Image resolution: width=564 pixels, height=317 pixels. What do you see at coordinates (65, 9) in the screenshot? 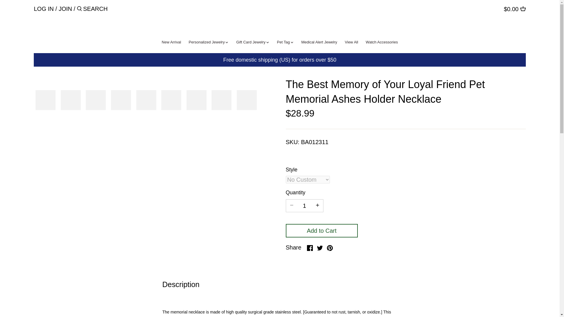
I see `JOIN` at bounding box center [65, 9].